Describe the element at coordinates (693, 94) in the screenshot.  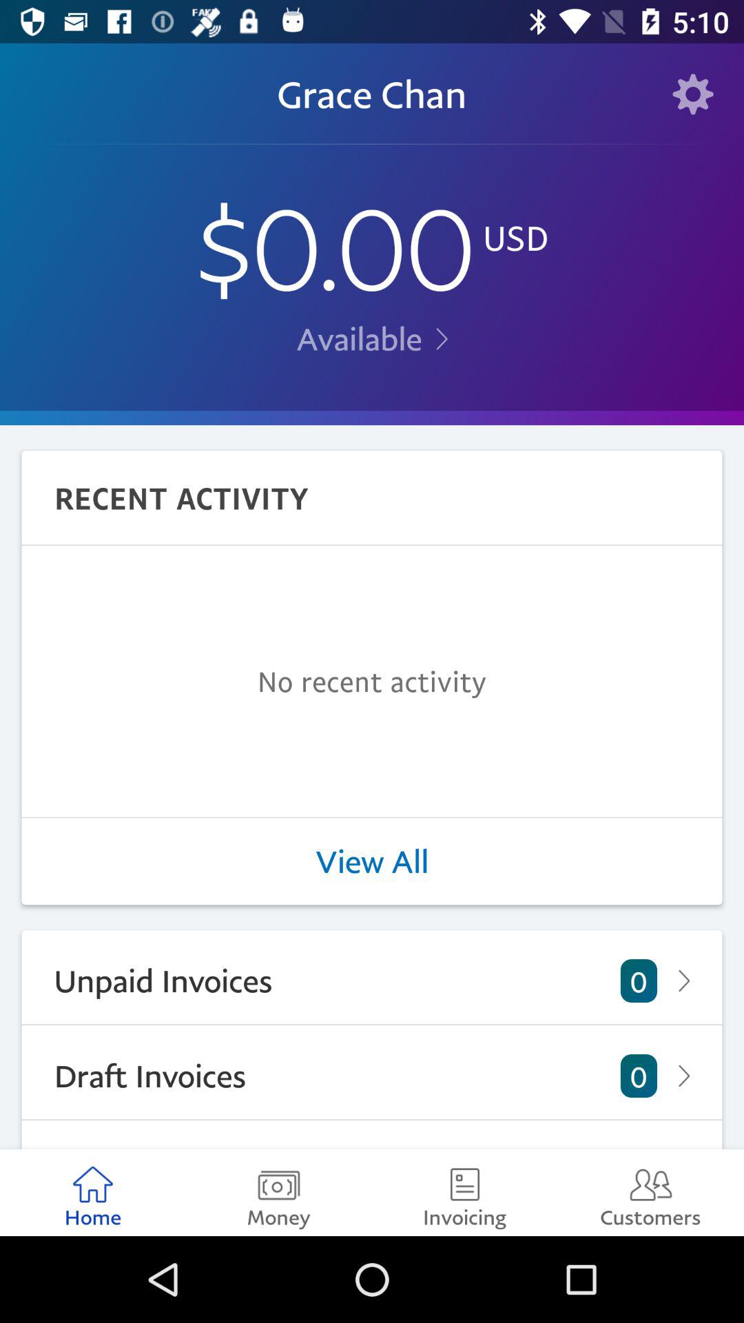
I see `select item next to grace chan` at that location.